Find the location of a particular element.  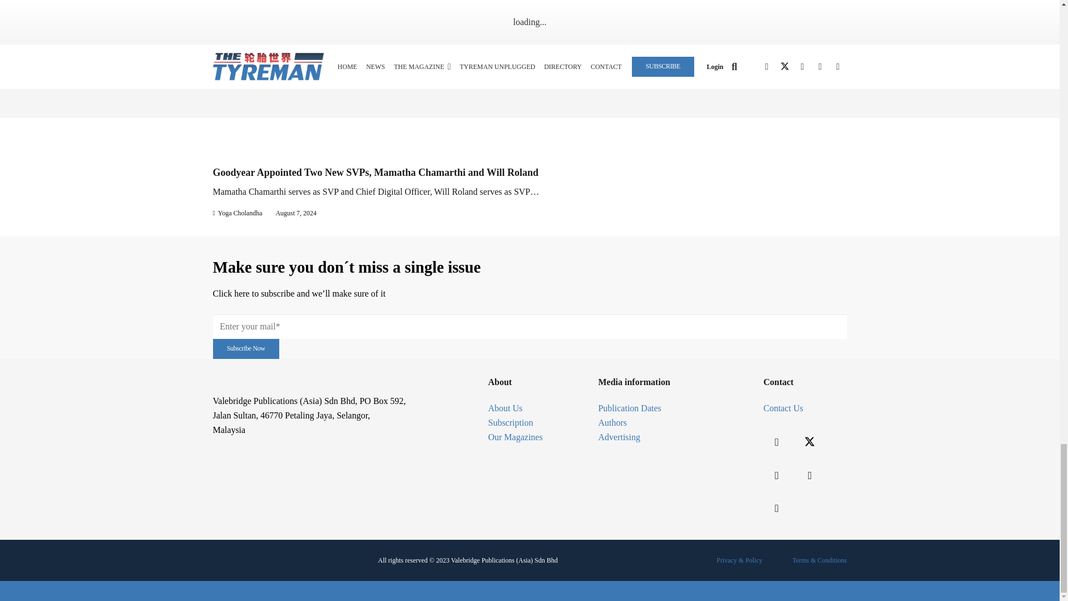

LinkedIn is located at coordinates (777, 475).